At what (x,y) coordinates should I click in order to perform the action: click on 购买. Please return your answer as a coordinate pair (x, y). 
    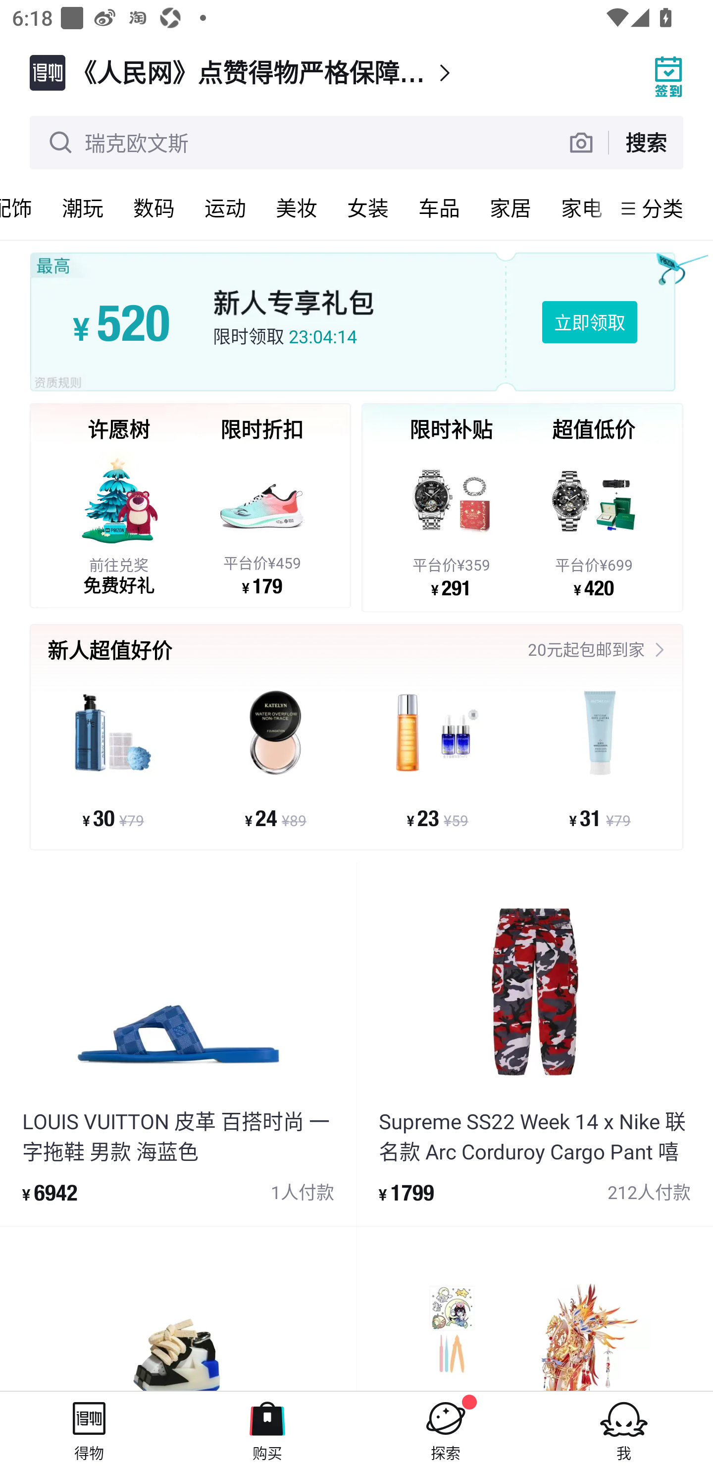
    Looking at the image, I should click on (267, 1428).